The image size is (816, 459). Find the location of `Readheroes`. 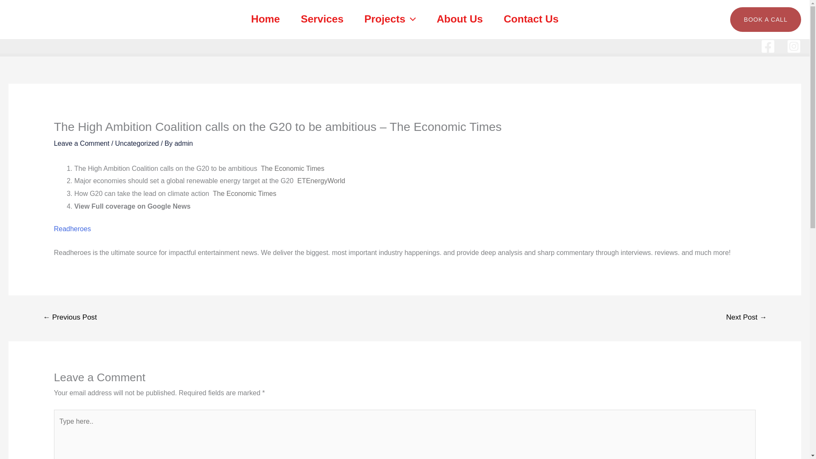

Readheroes is located at coordinates (72, 229).